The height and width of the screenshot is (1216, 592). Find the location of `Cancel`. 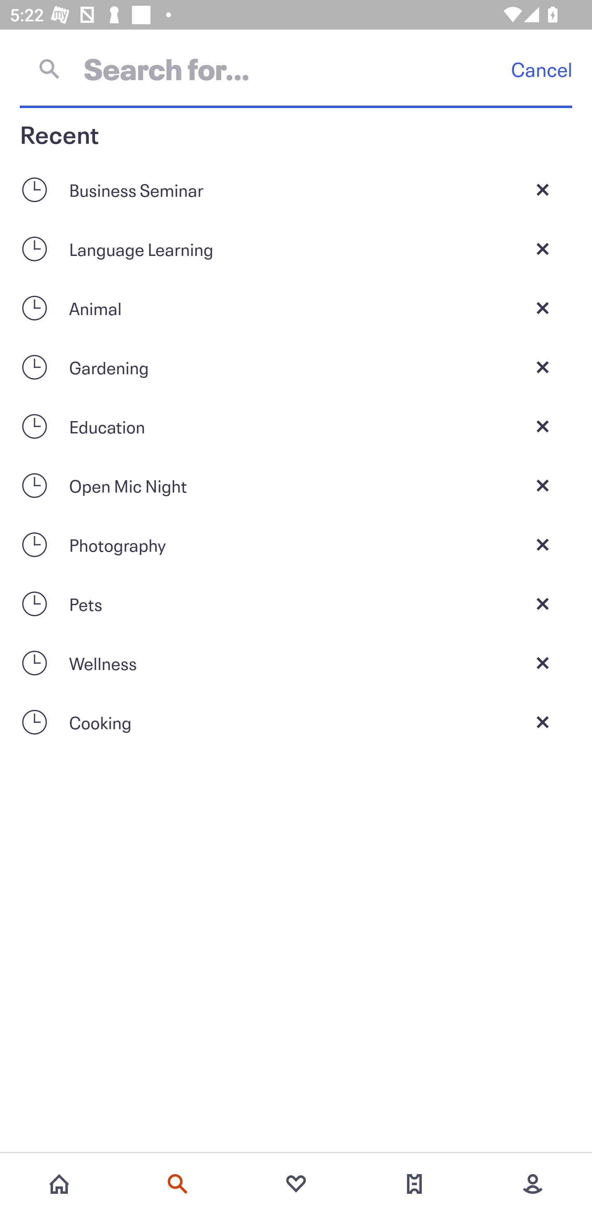

Cancel is located at coordinates (541, 69).